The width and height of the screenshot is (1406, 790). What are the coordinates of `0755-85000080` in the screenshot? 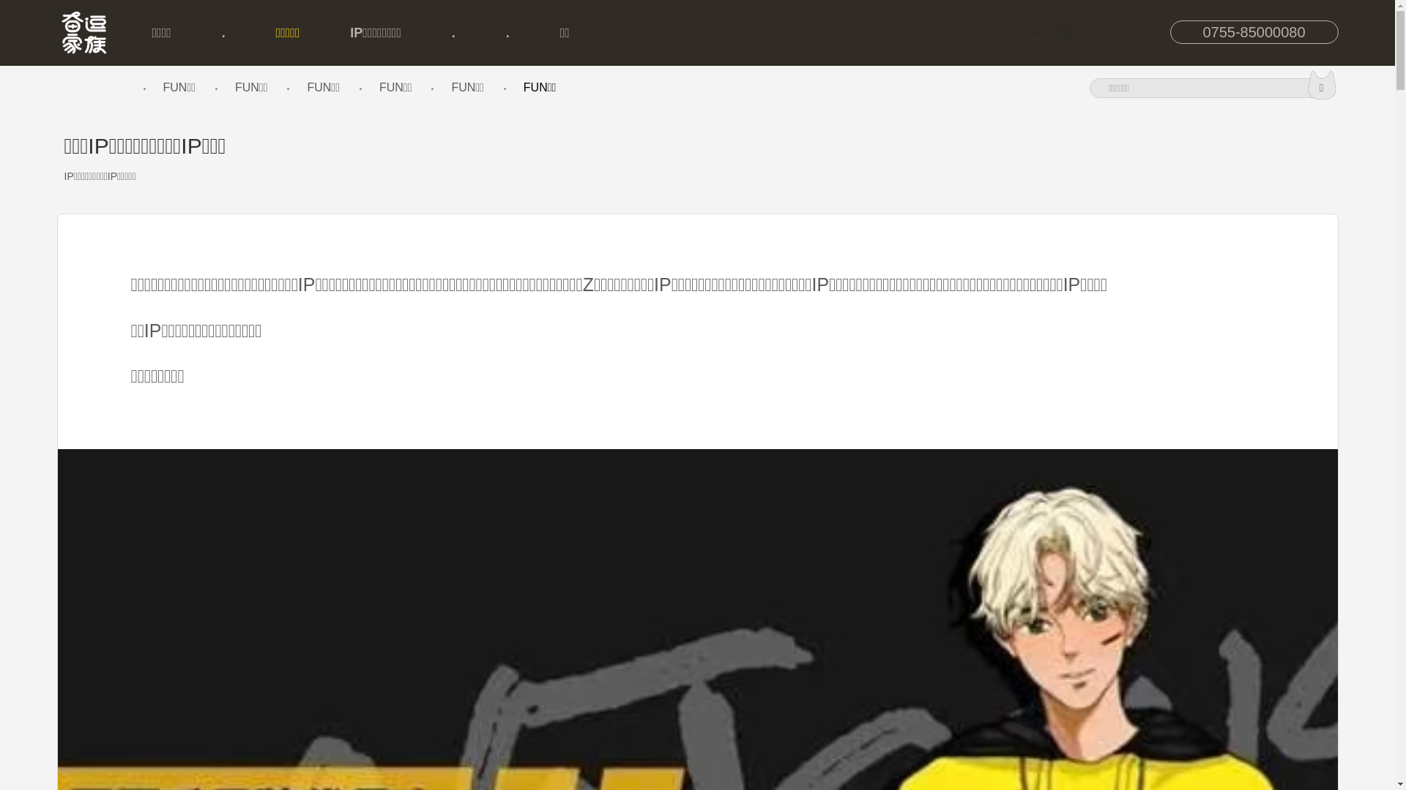 It's located at (1254, 32).